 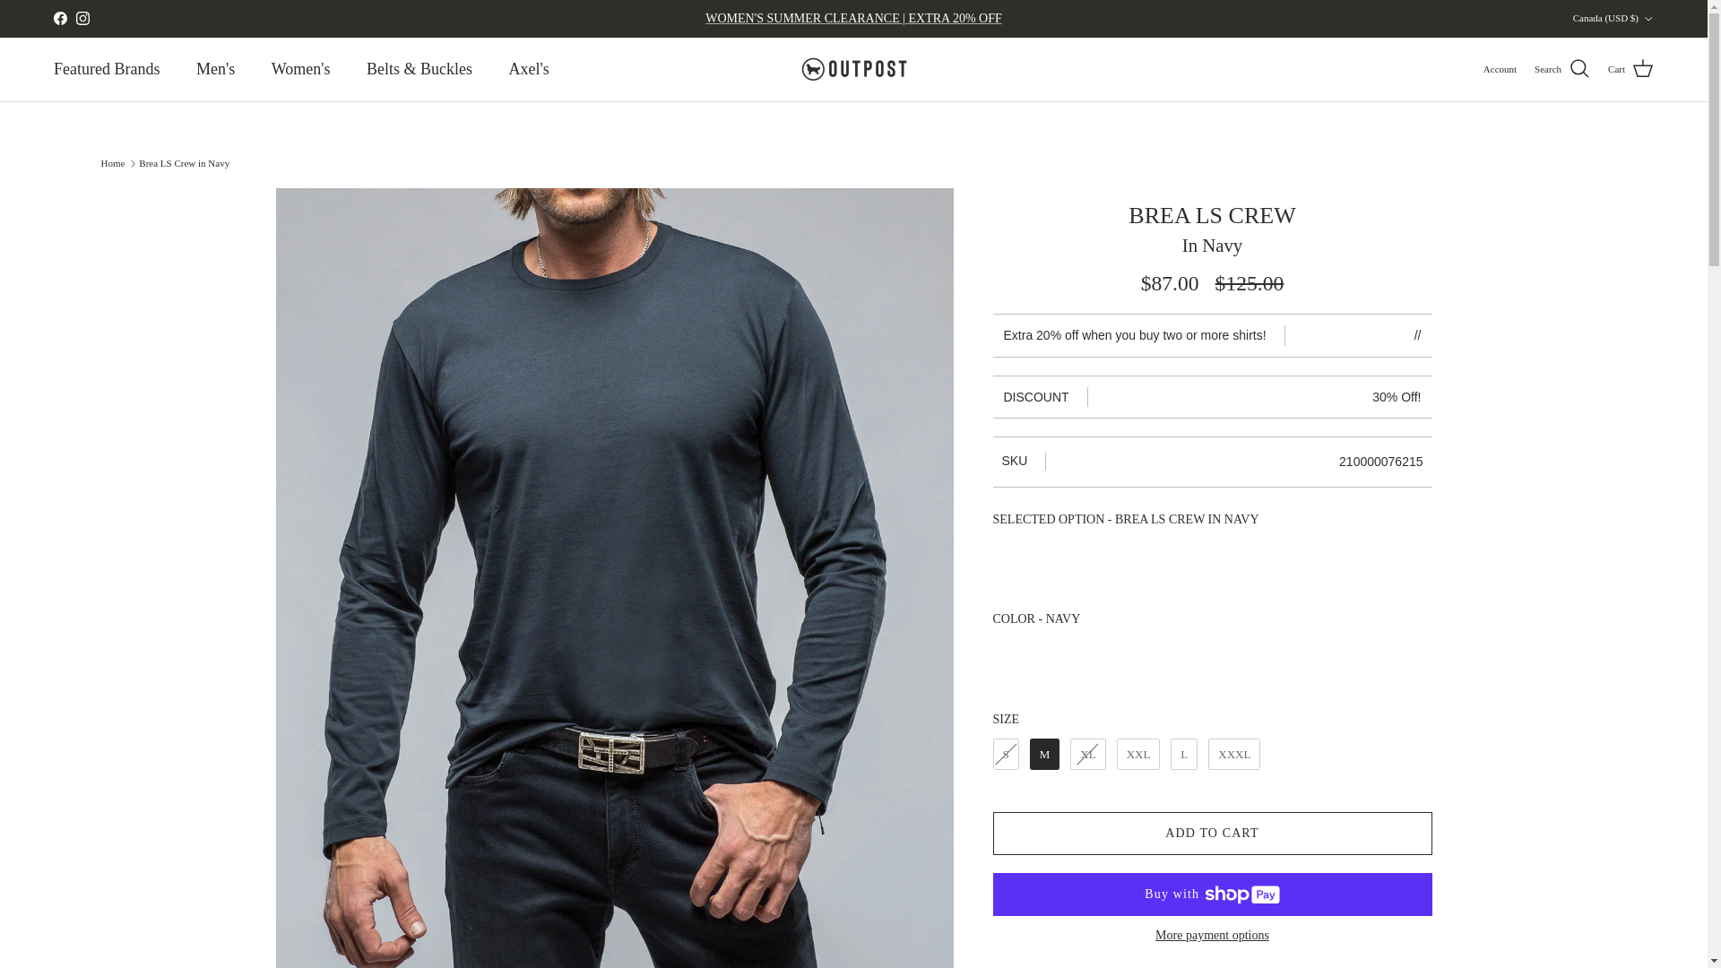 What do you see at coordinates (1500, 70) in the screenshot?
I see `Account` at bounding box center [1500, 70].